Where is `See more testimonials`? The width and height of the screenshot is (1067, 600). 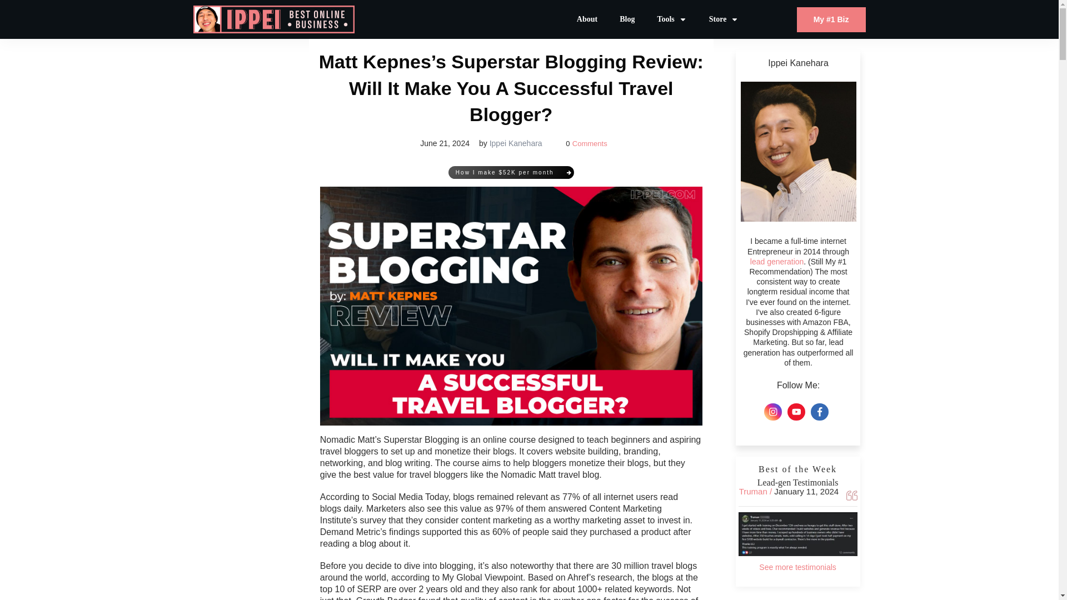 See more testimonials is located at coordinates (797, 567).